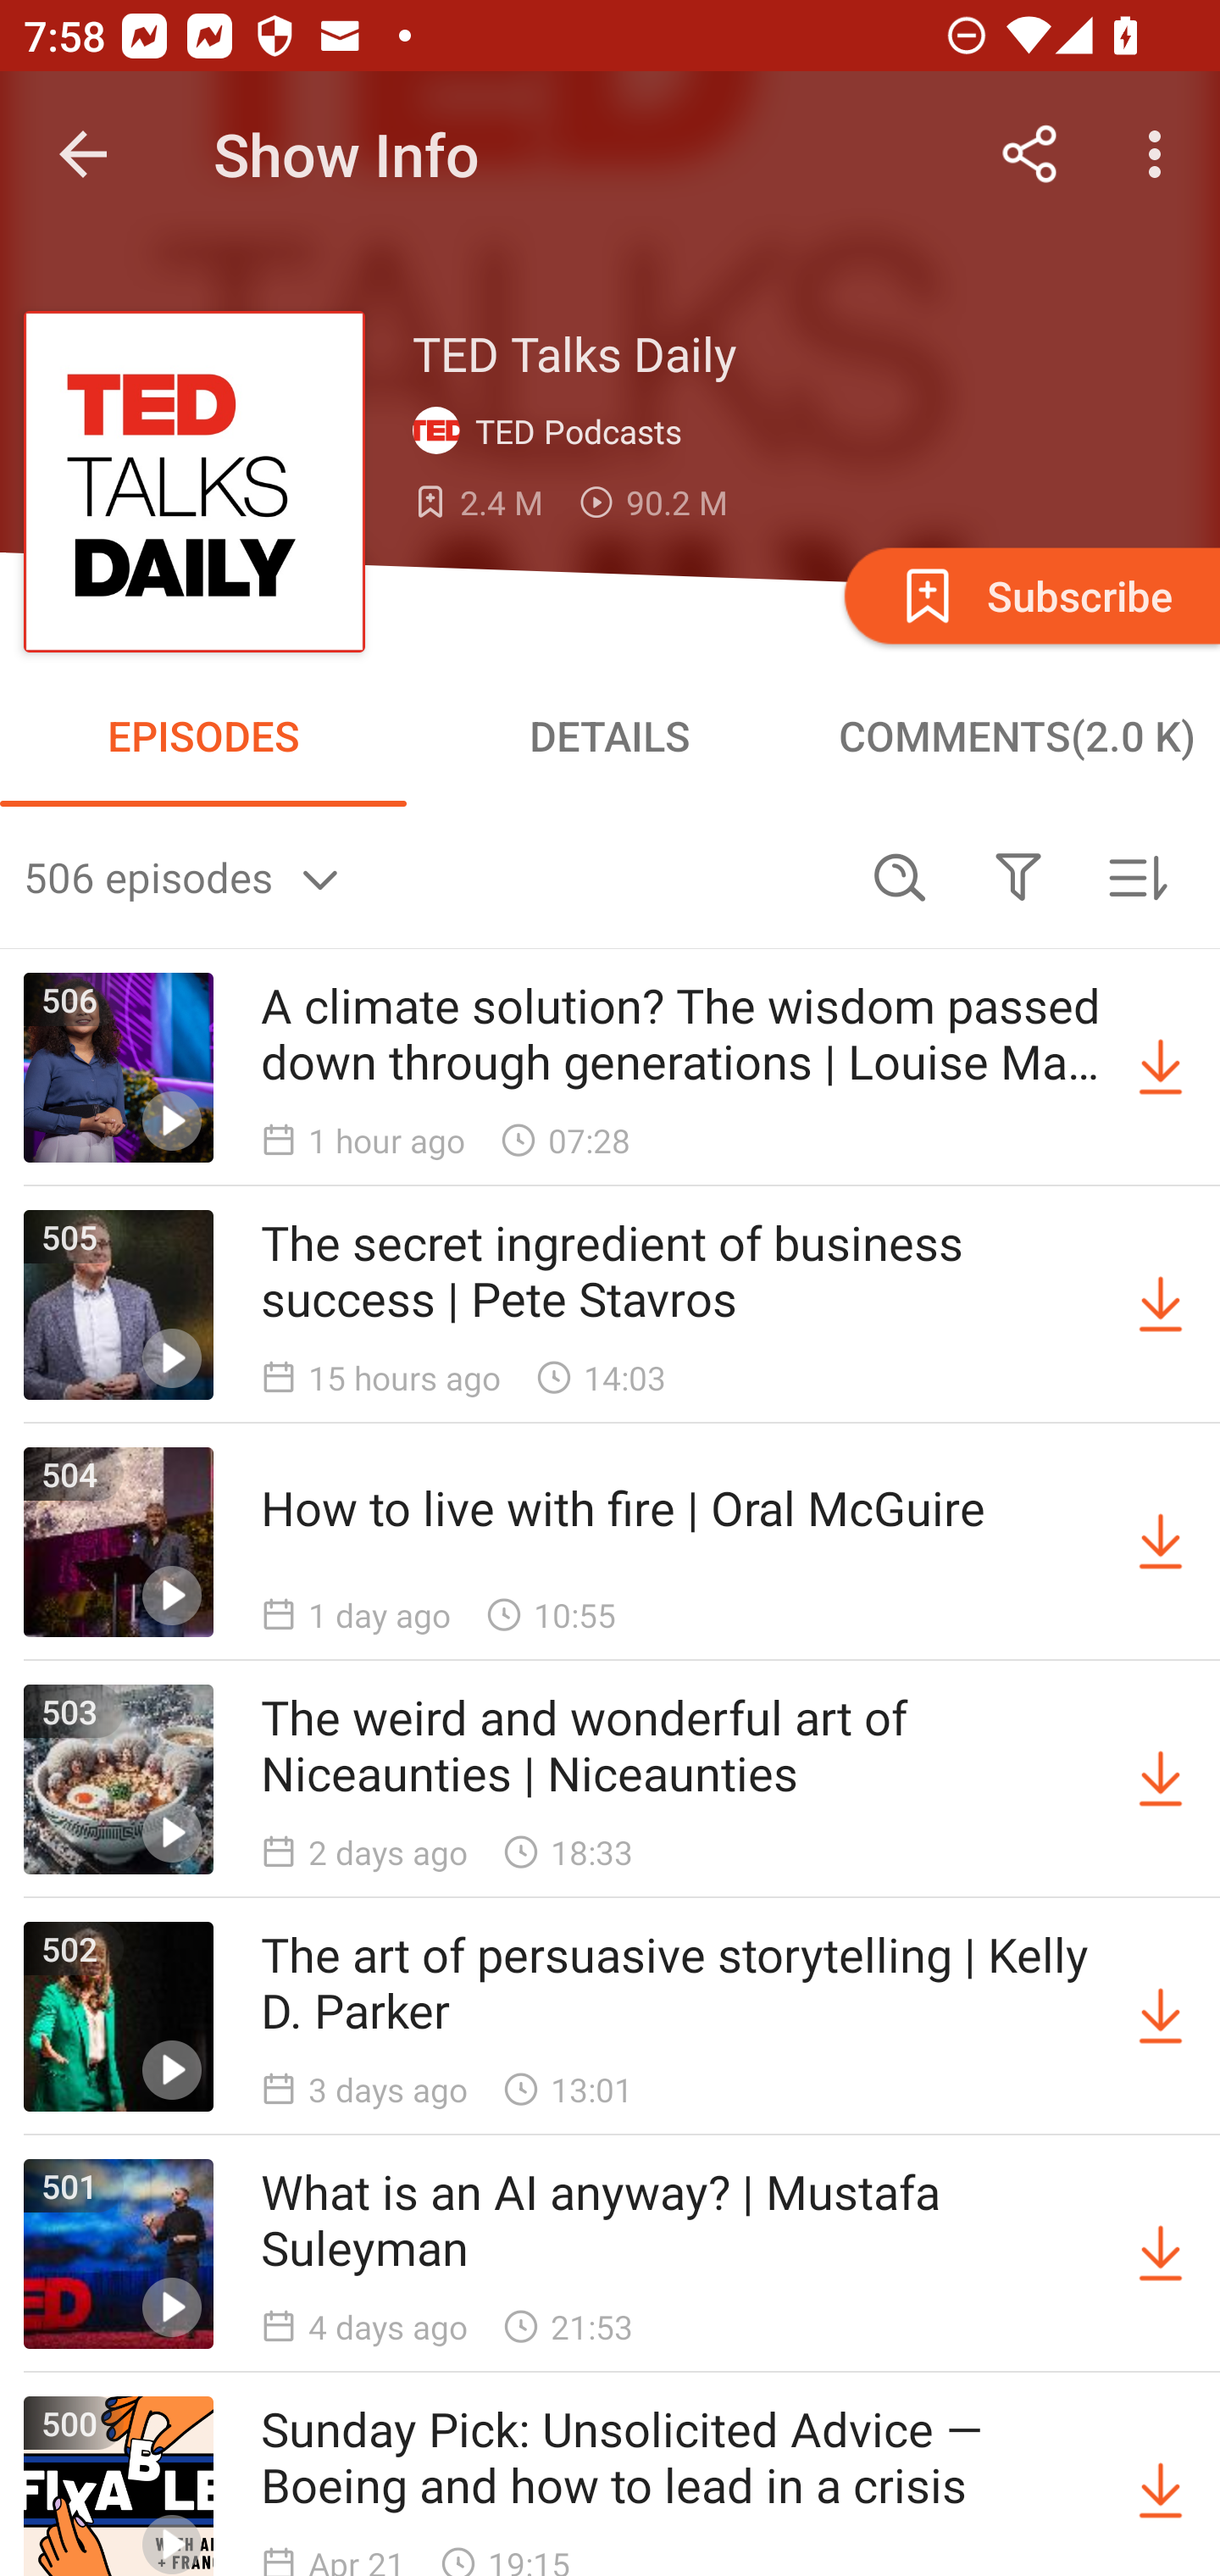 Image resolution: width=1220 pixels, height=2576 pixels. What do you see at coordinates (610, 736) in the screenshot?
I see `DETAILS` at bounding box center [610, 736].